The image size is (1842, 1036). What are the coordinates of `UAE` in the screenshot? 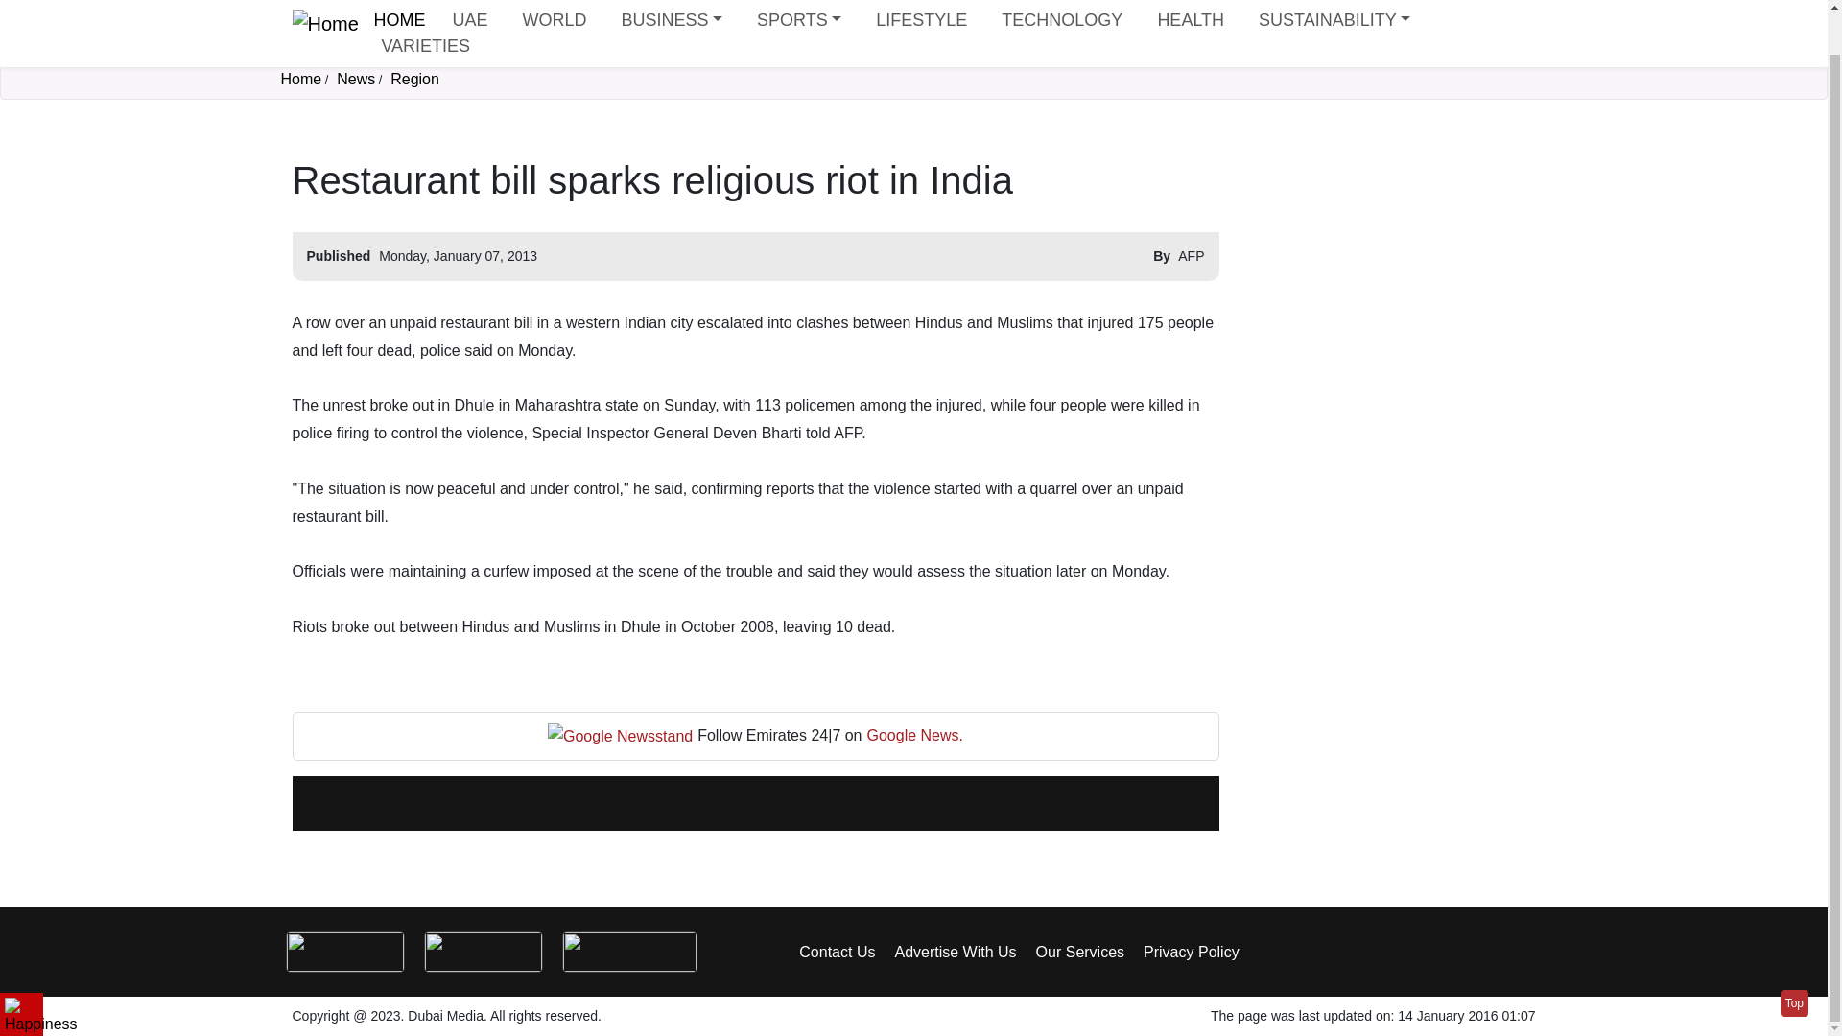 It's located at (469, 13).